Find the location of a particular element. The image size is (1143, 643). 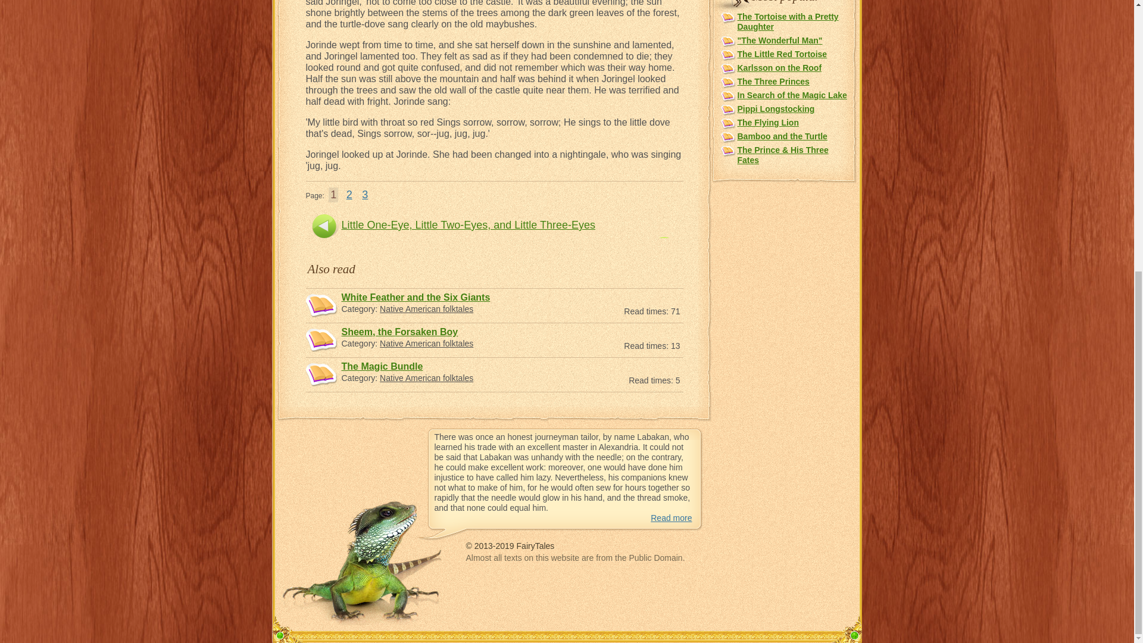

Little One-Eye, Little Two-Eyes, and Little Three-Eyes is located at coordinates (469, 225).